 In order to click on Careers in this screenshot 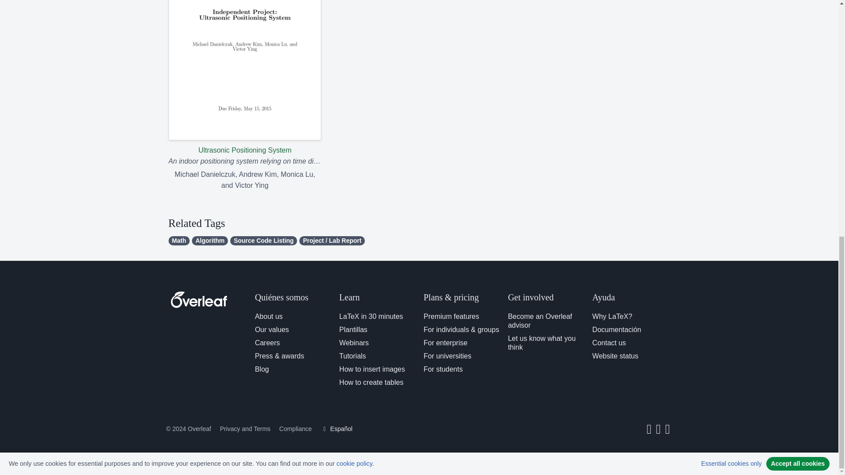, I will do `click(267, 343)`.